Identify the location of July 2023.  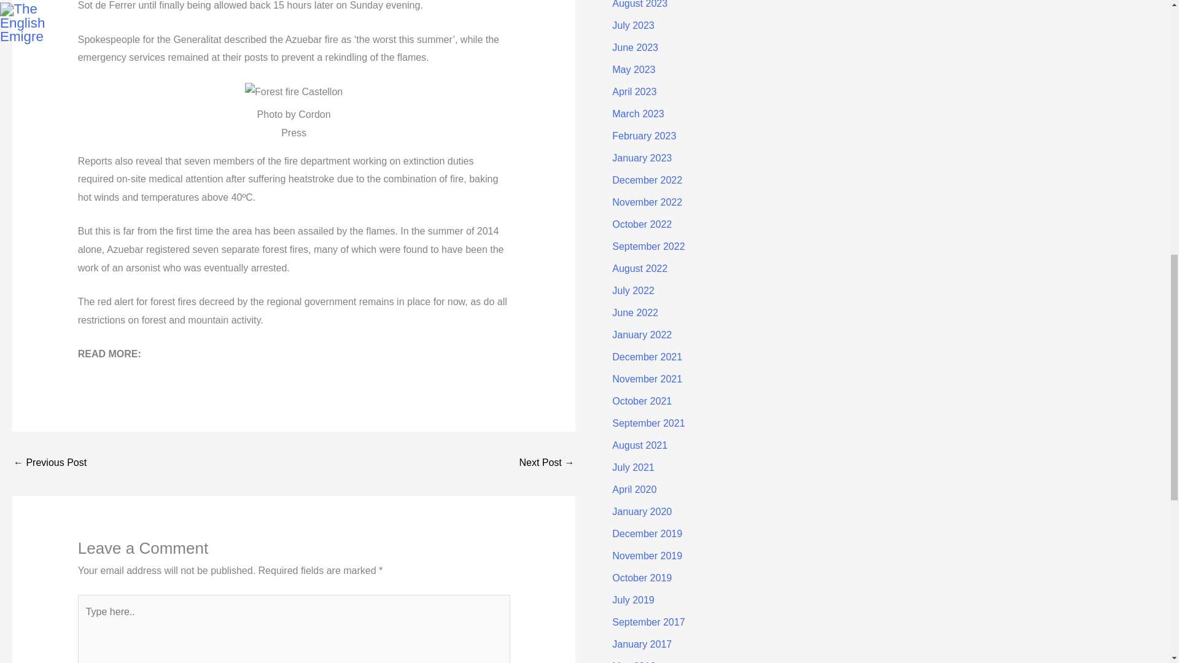
(632, 25).